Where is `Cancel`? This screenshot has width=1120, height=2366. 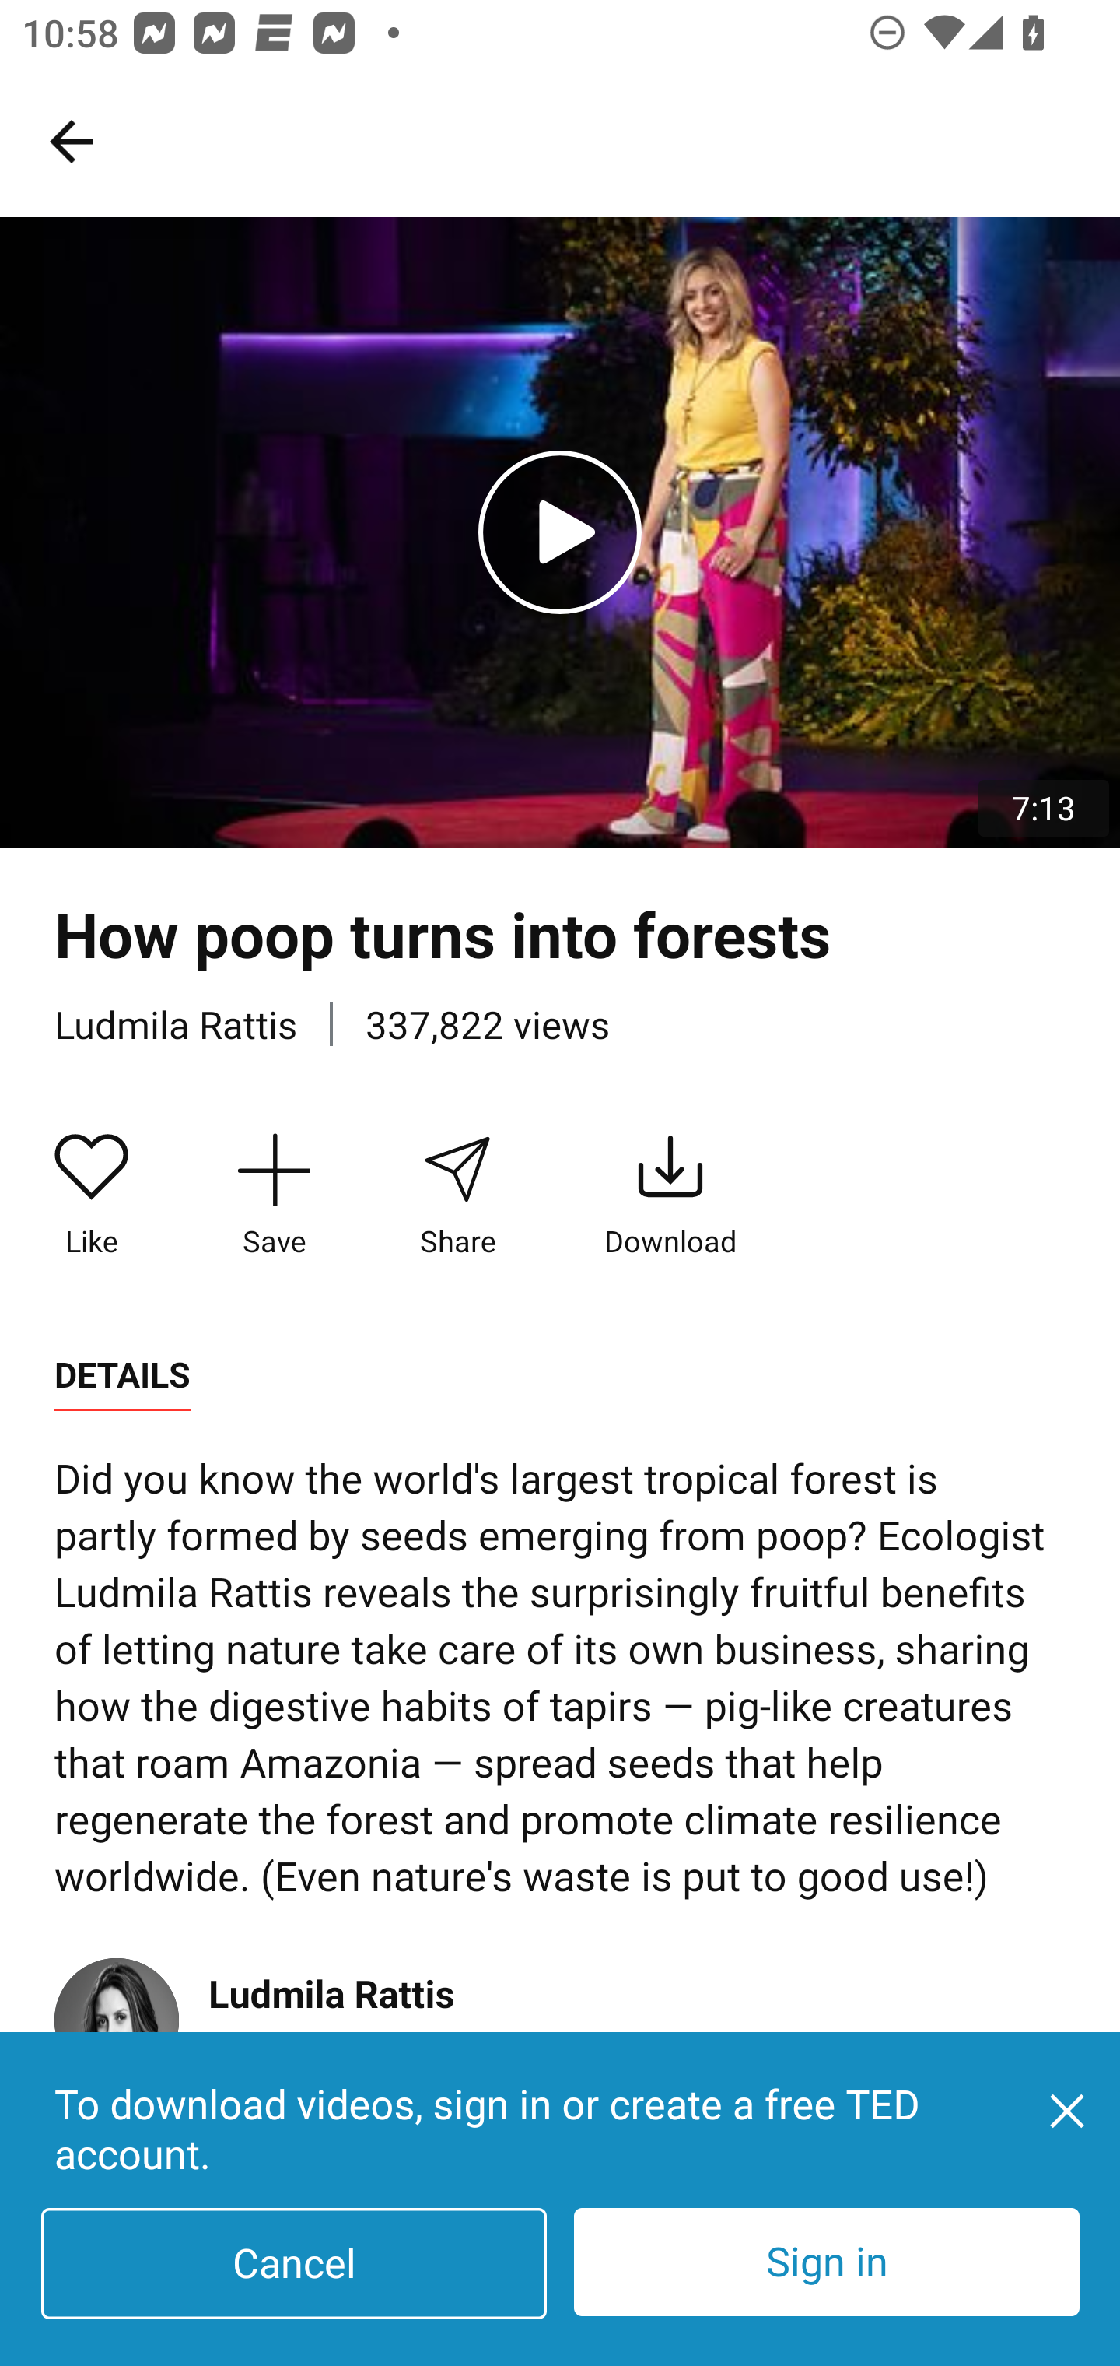 Cancel is located at coordinates (294, 2263).